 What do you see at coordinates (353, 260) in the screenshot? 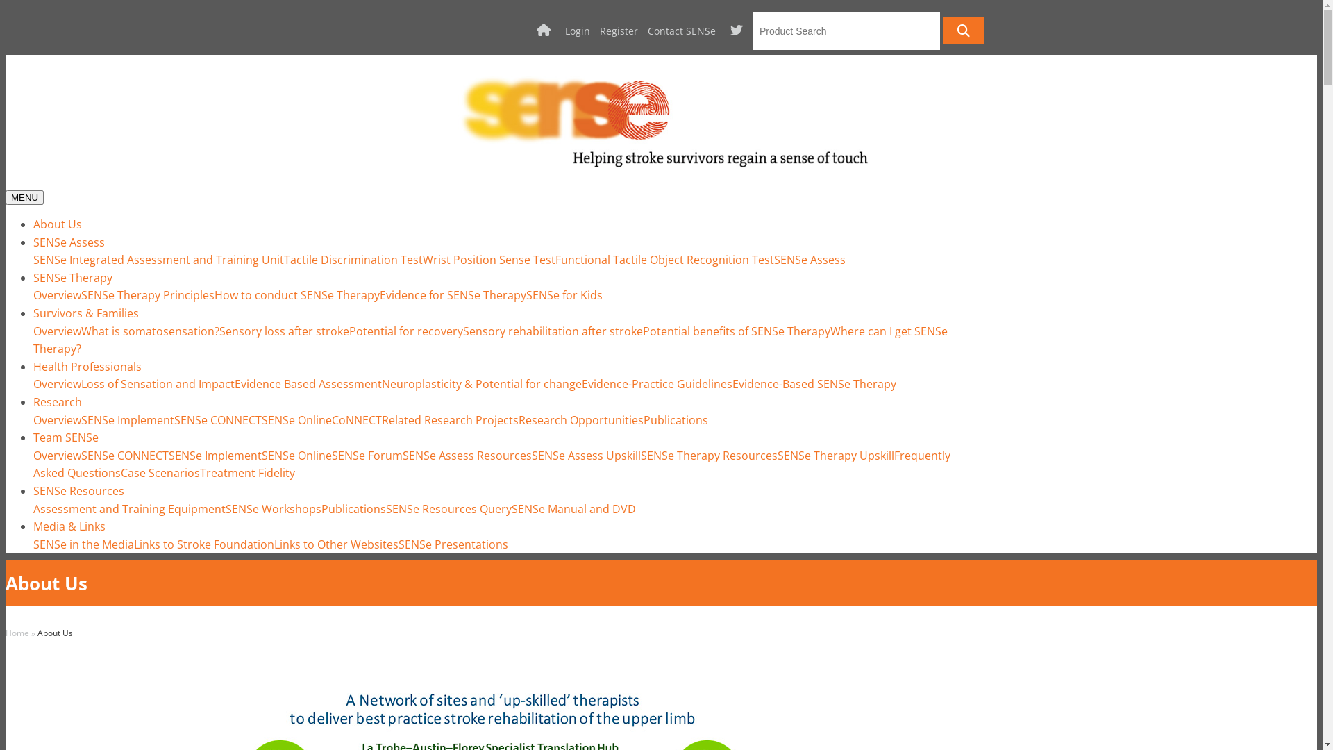
I see `Tactile Discrimination Test` at bounding box center [353, 260].